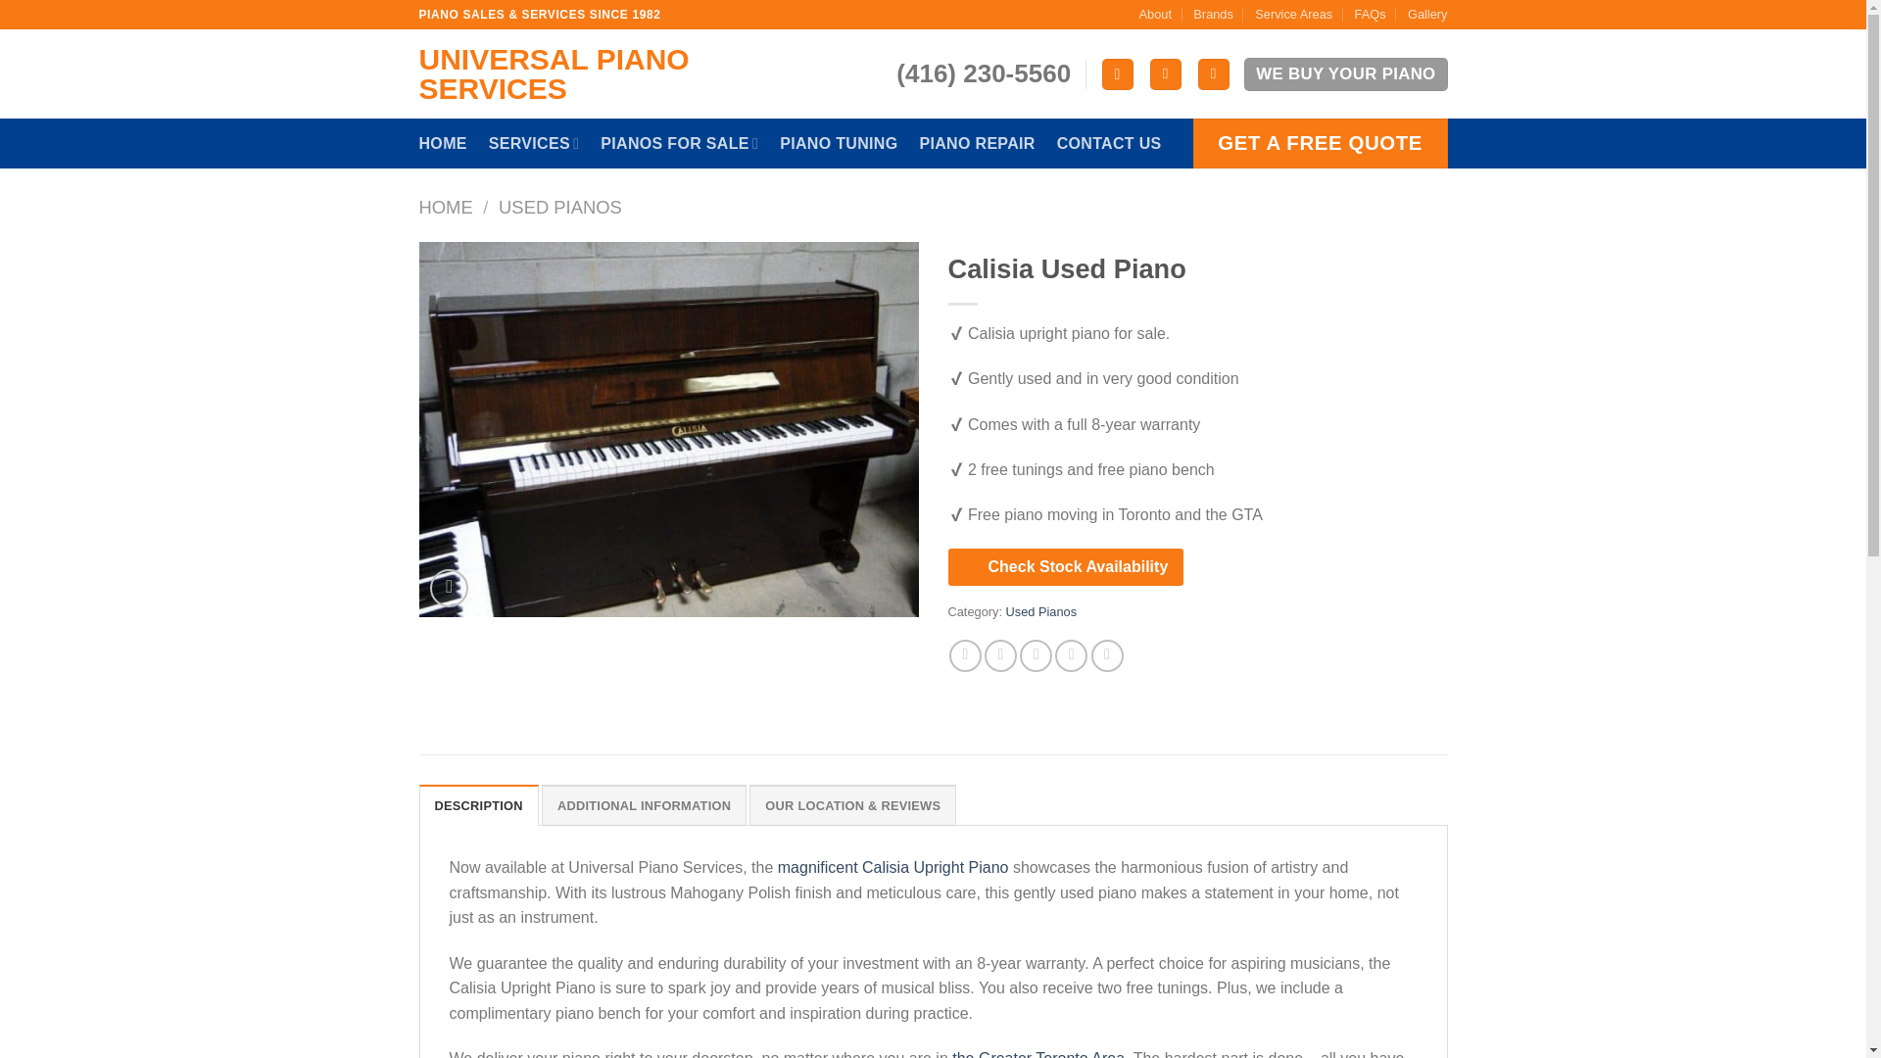 This screenshot has width=1881, height=1058. Describe the element at coordinates (966, 655) in the screenshot. I see `Share on Facebook` at that location.